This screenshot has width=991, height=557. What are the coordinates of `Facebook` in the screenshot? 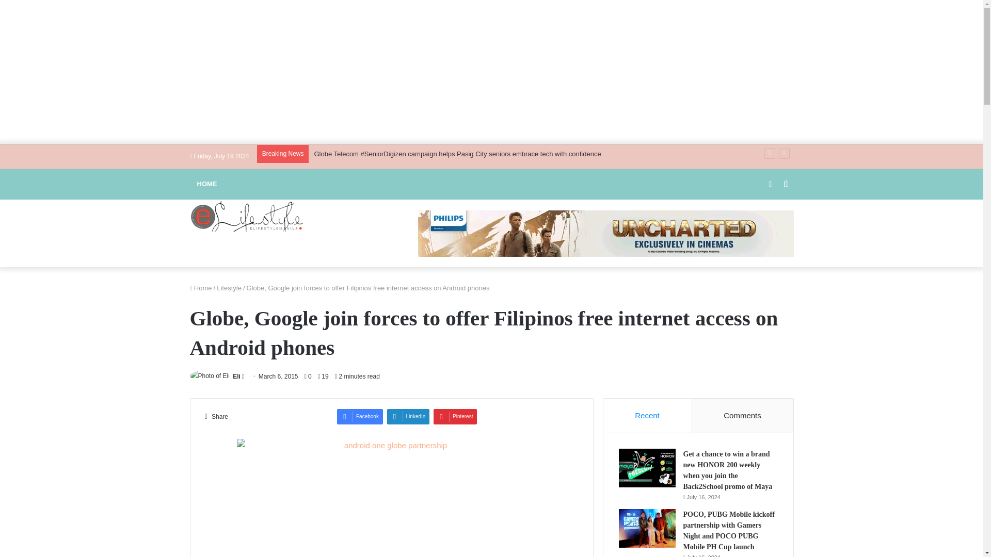 It's located at (359, 416).